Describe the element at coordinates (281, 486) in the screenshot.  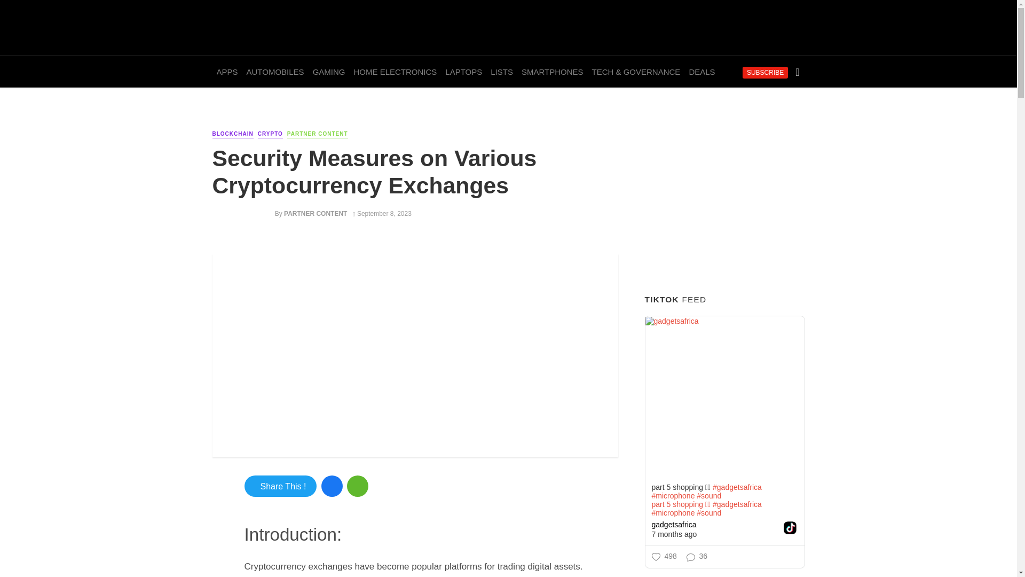
I see `Tweet this !` at that location.